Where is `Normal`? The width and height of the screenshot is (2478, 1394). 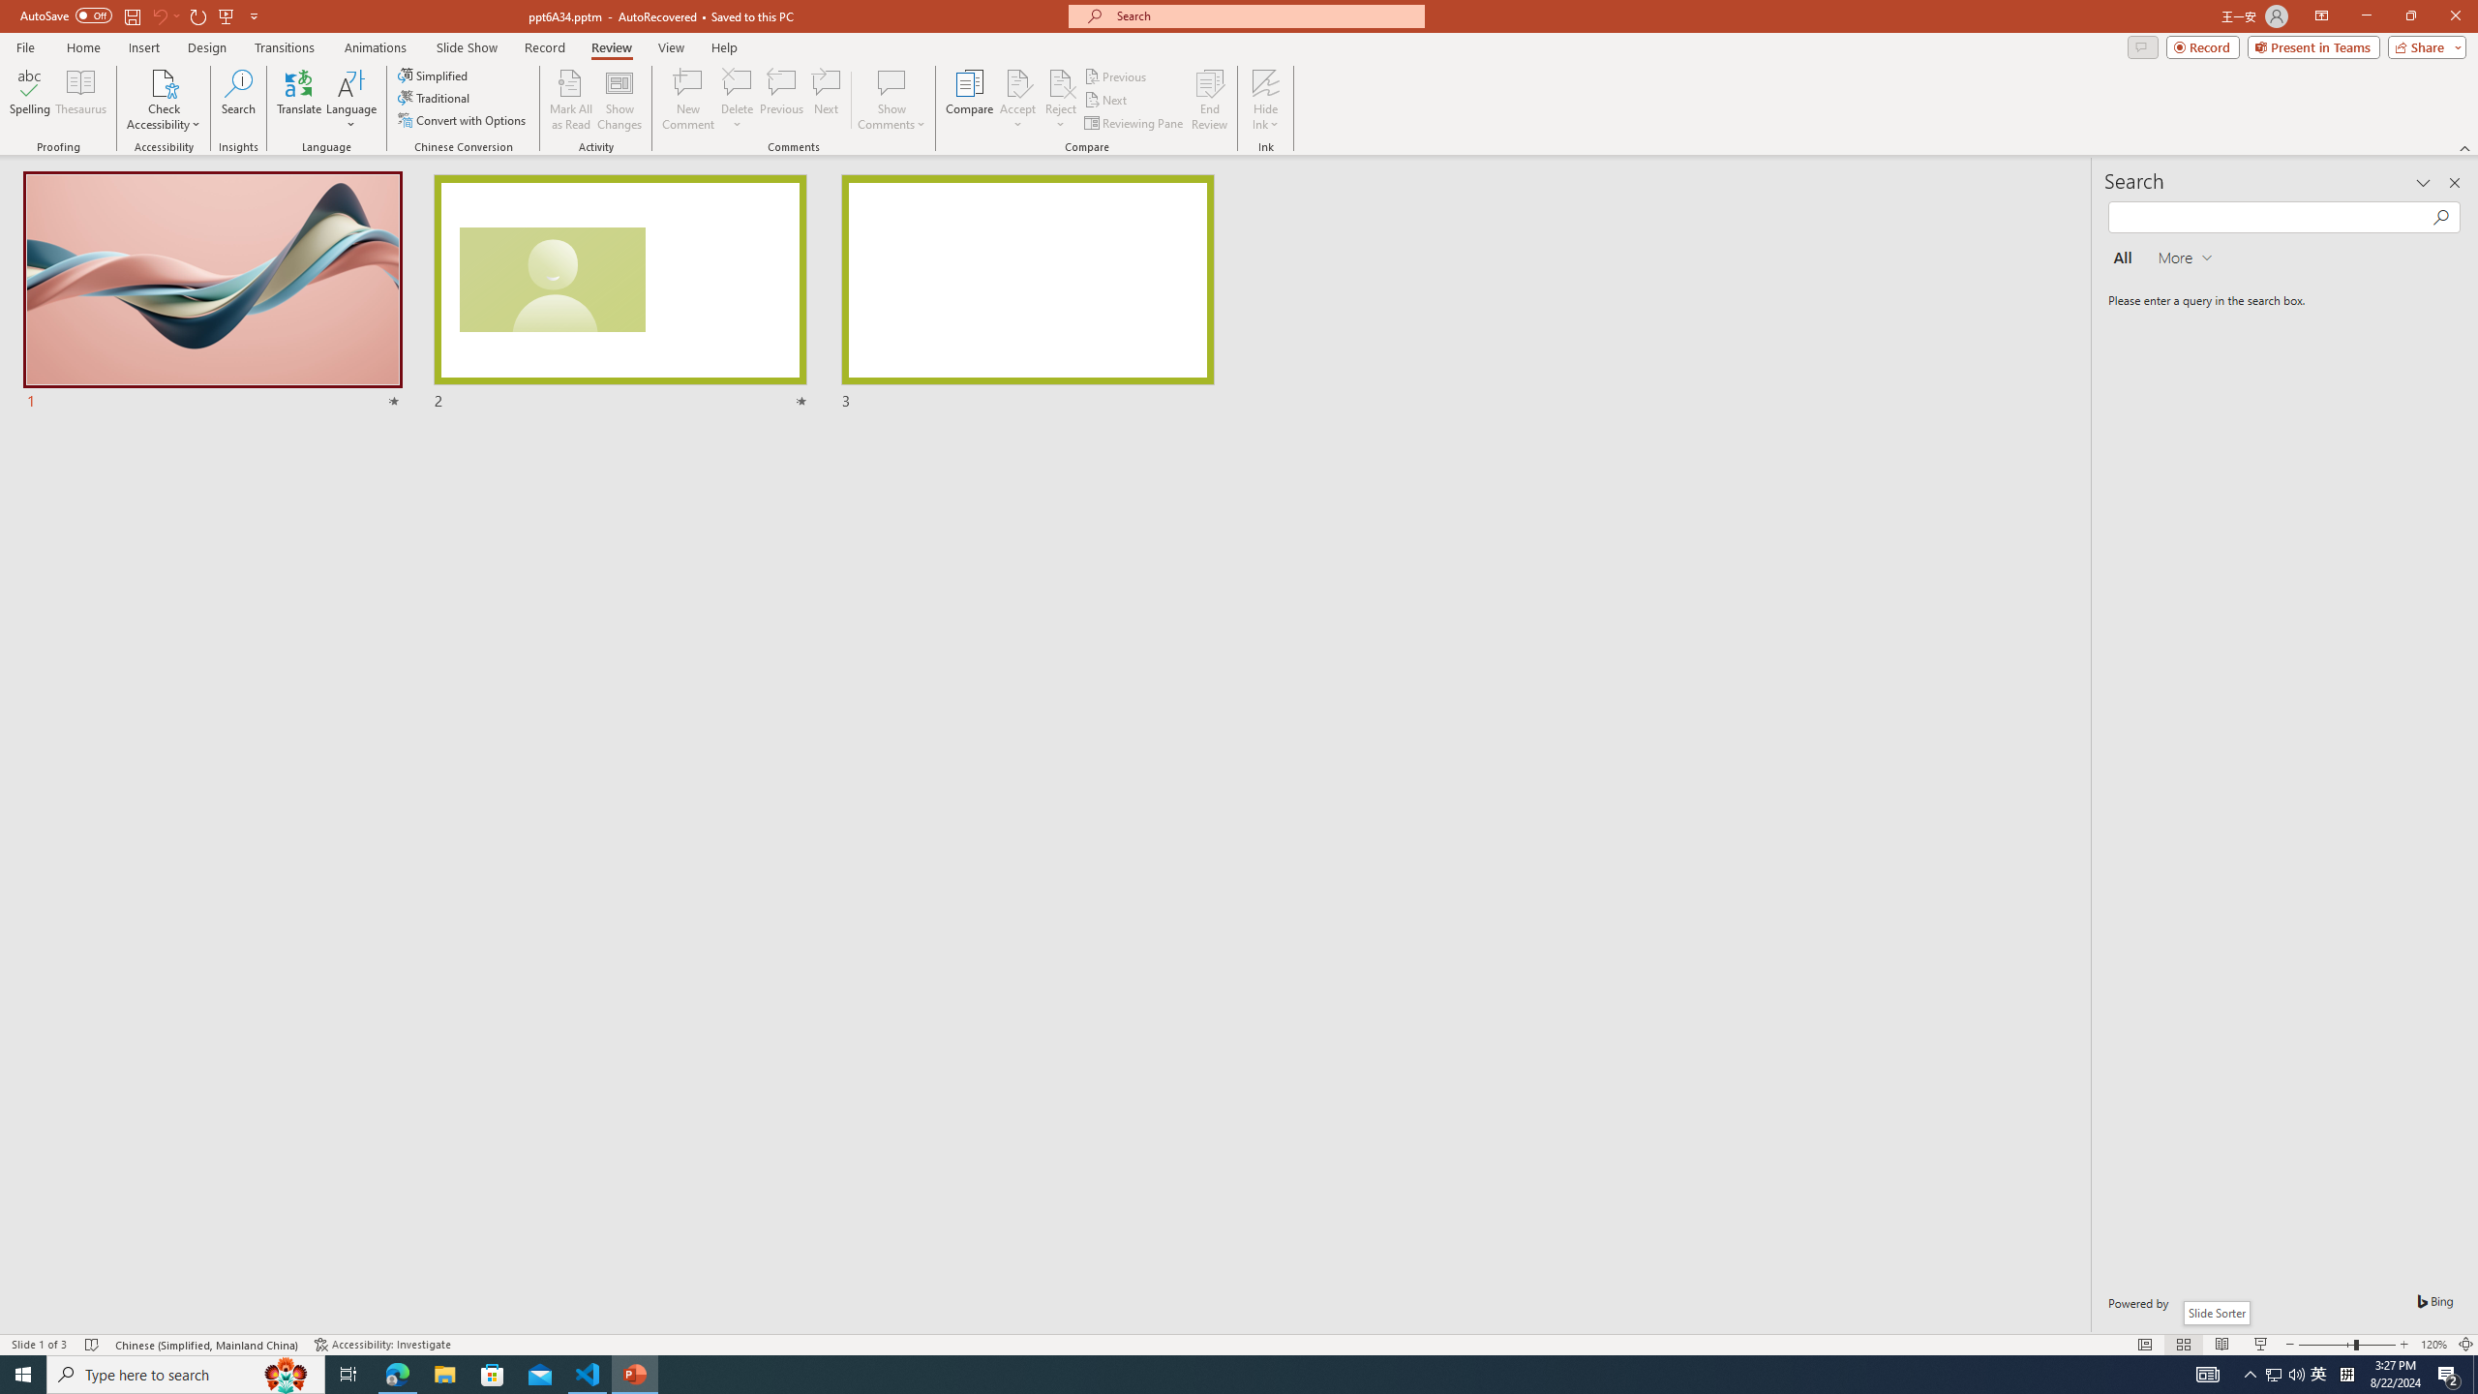 Normal is located at coordinates (2144, 1345).